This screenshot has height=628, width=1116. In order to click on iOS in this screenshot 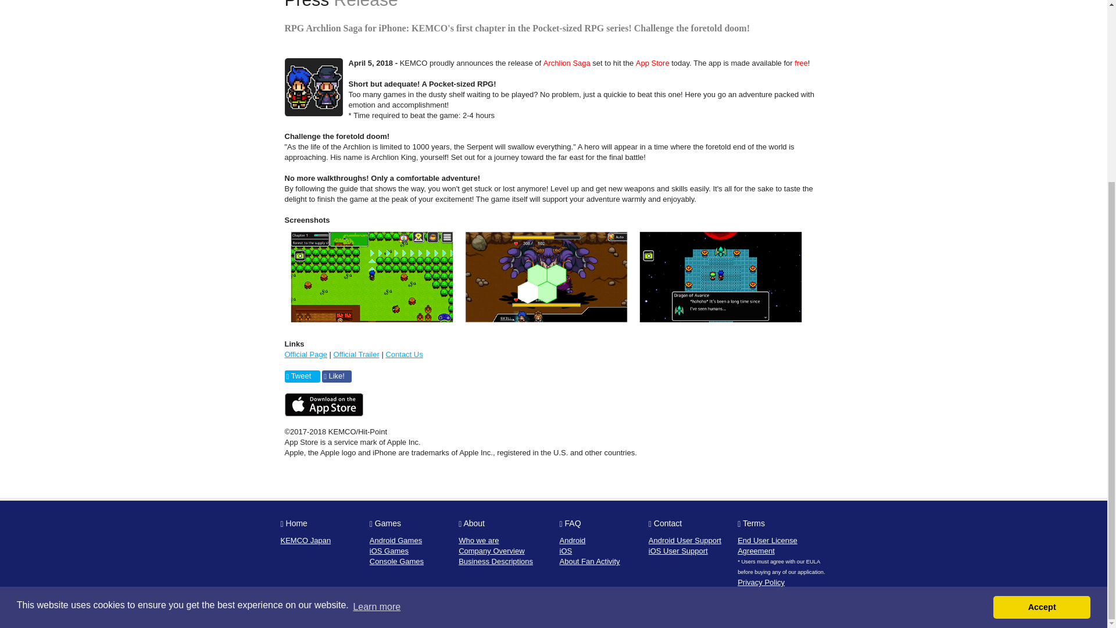, I will do `click(565, 550)`.